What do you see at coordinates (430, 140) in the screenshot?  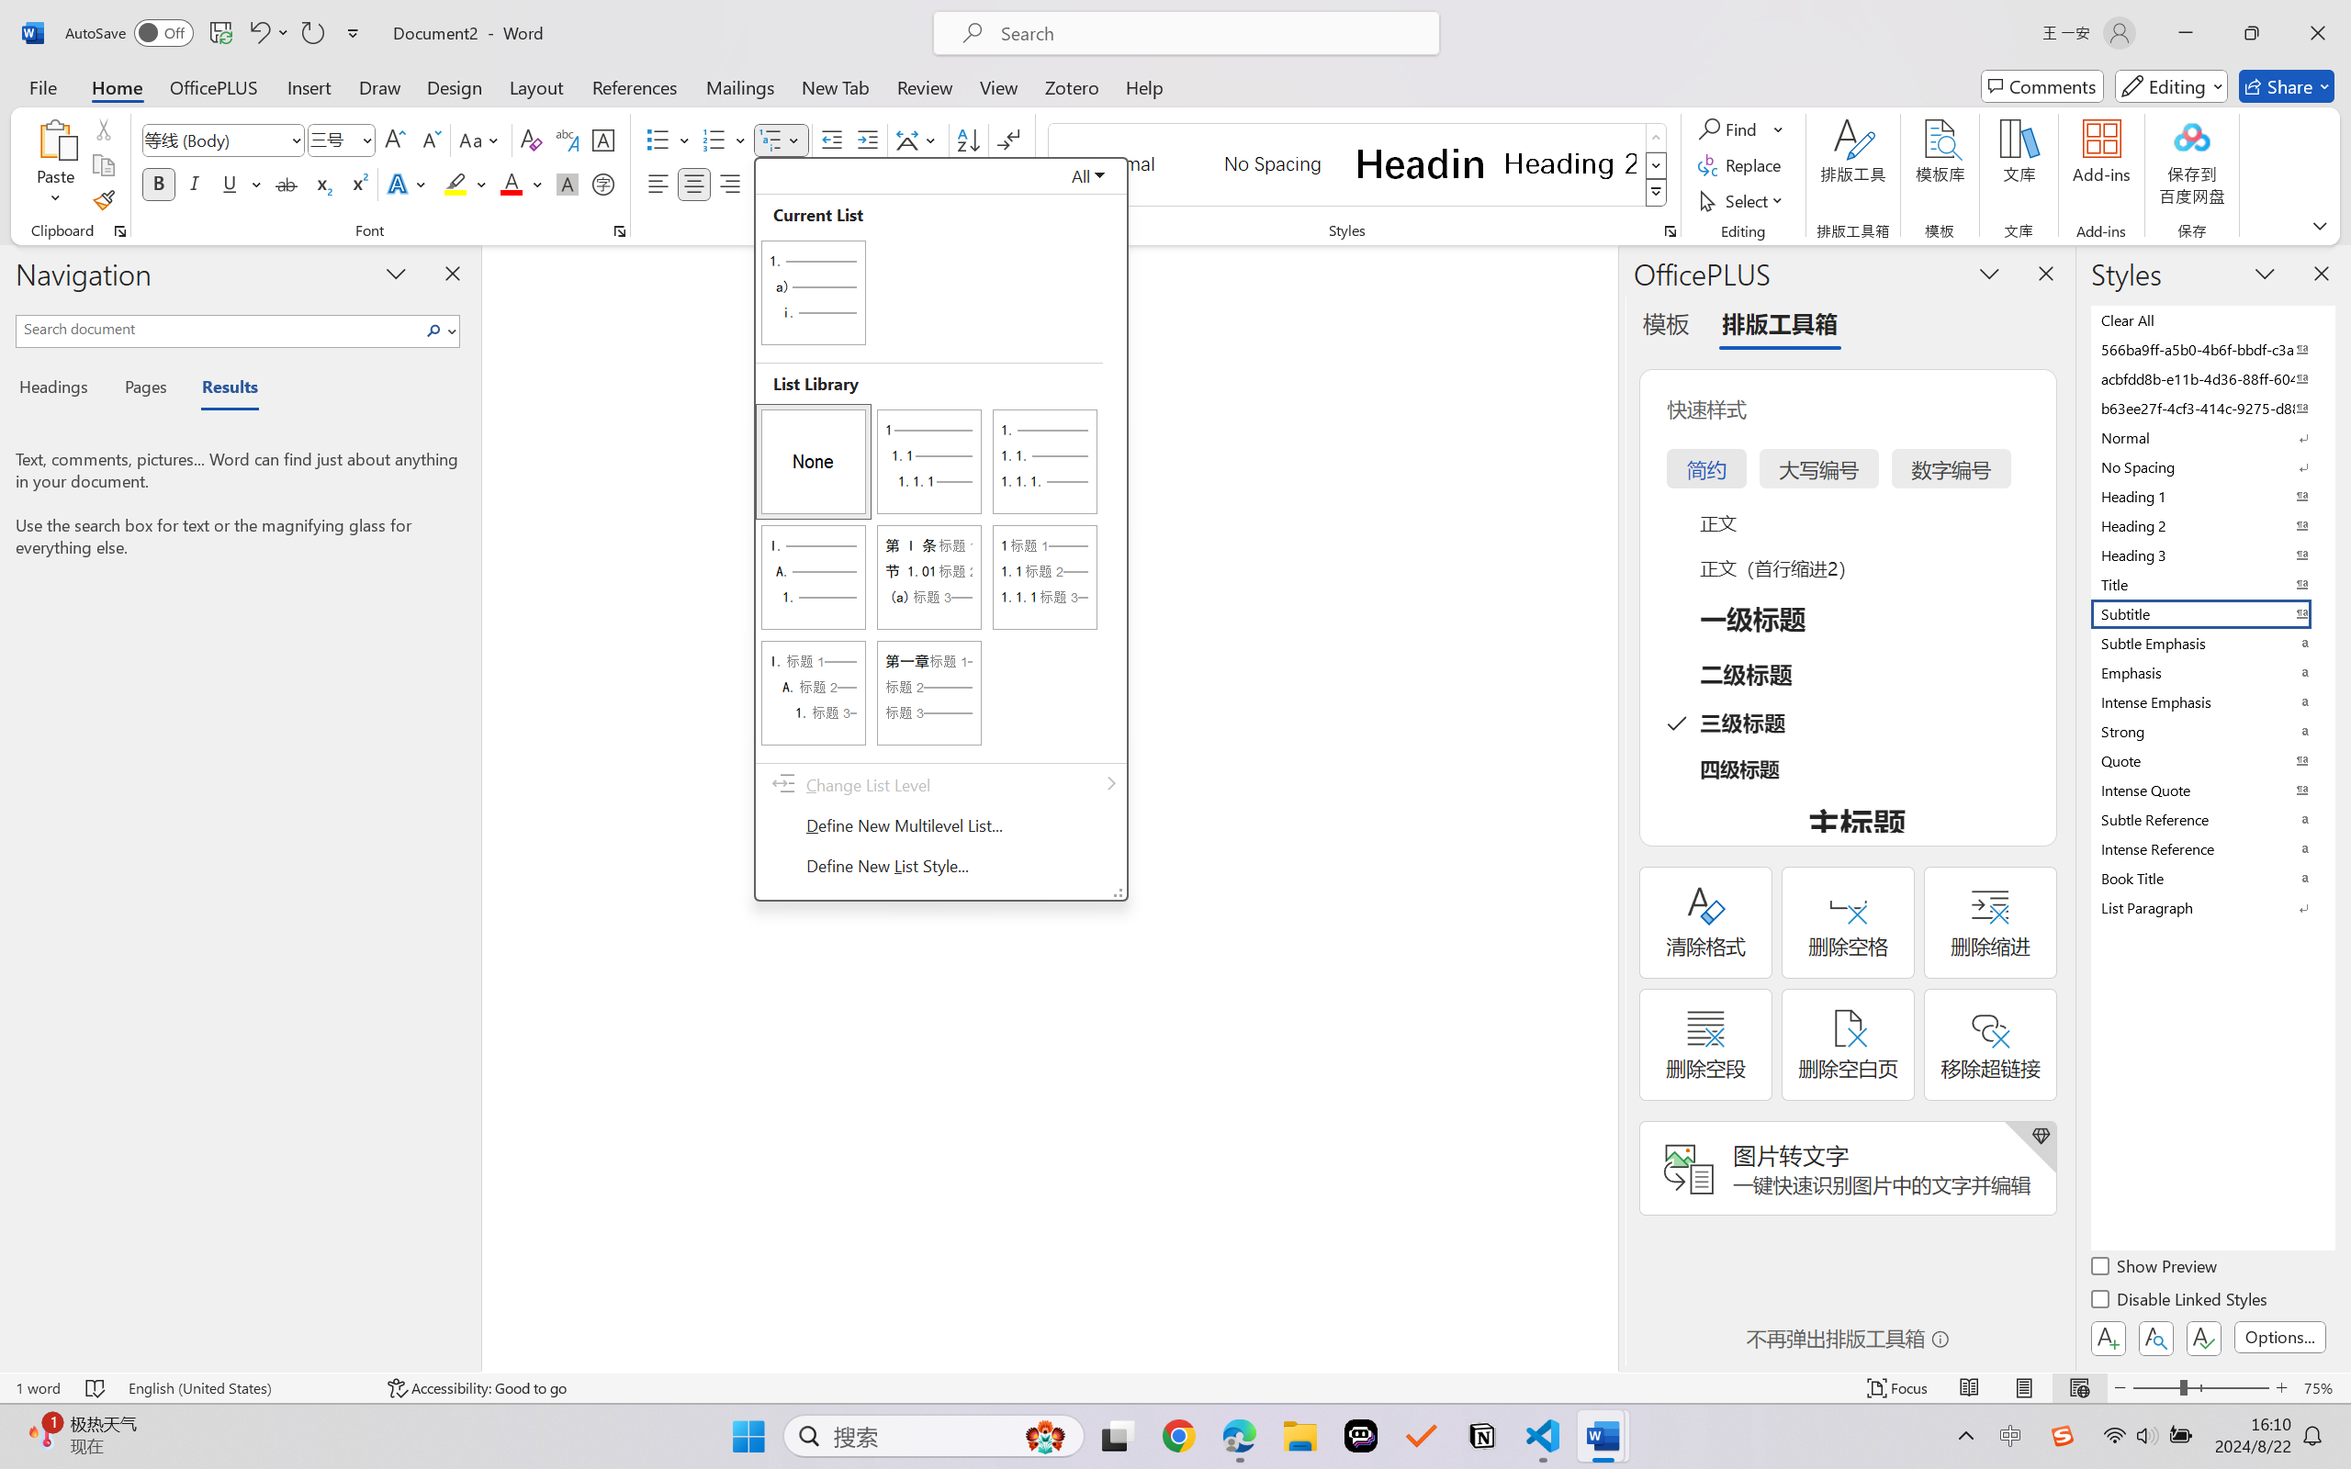 I see `Shrink Font` at bounding box center [430, 140].